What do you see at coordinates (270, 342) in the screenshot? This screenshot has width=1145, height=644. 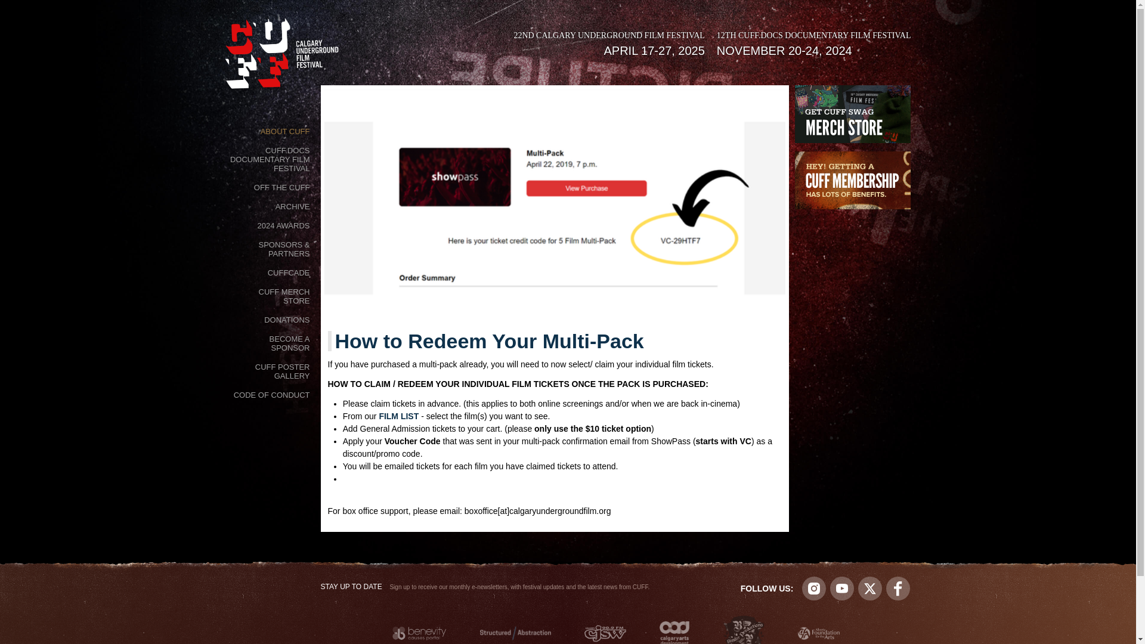 I see `BECOME A SPONSOR` at bounding box center [270, 342].